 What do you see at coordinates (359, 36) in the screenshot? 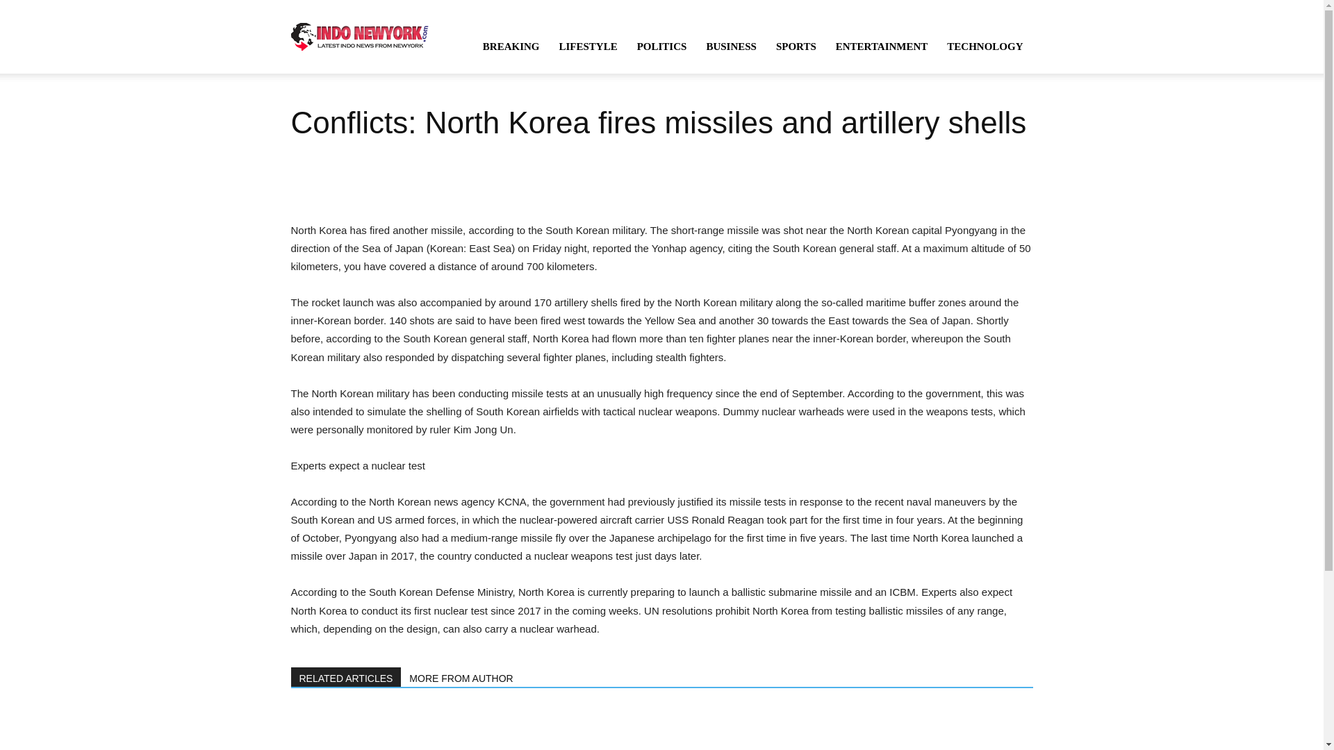
I see `Indo Newyork` at bounding box center [359, 36].